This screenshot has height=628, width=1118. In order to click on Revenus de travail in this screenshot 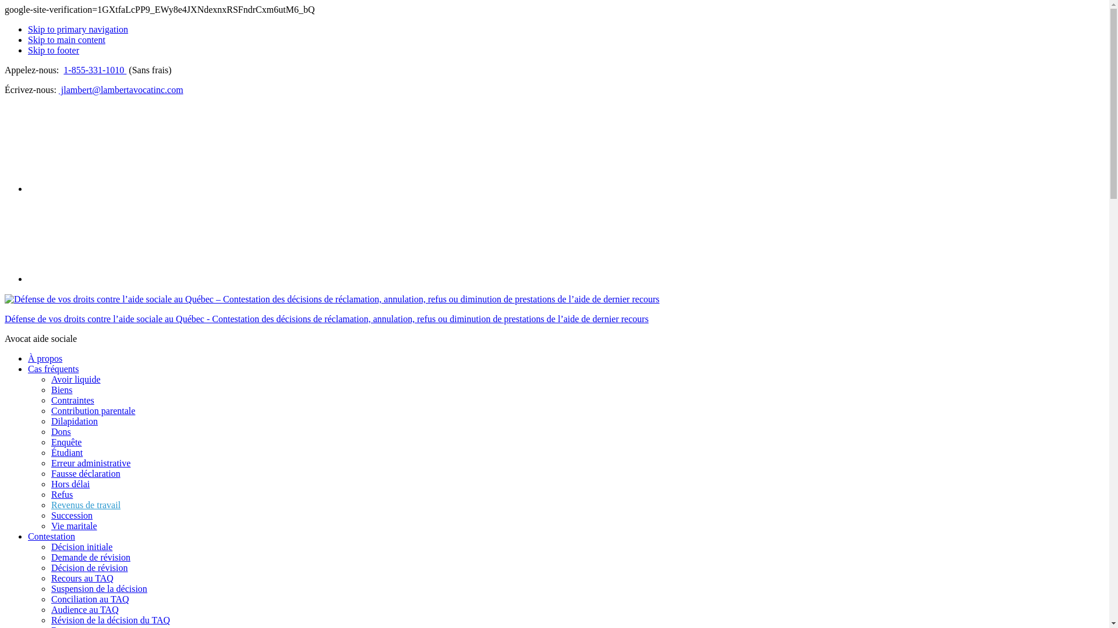, I will do `click(86, 505)`.